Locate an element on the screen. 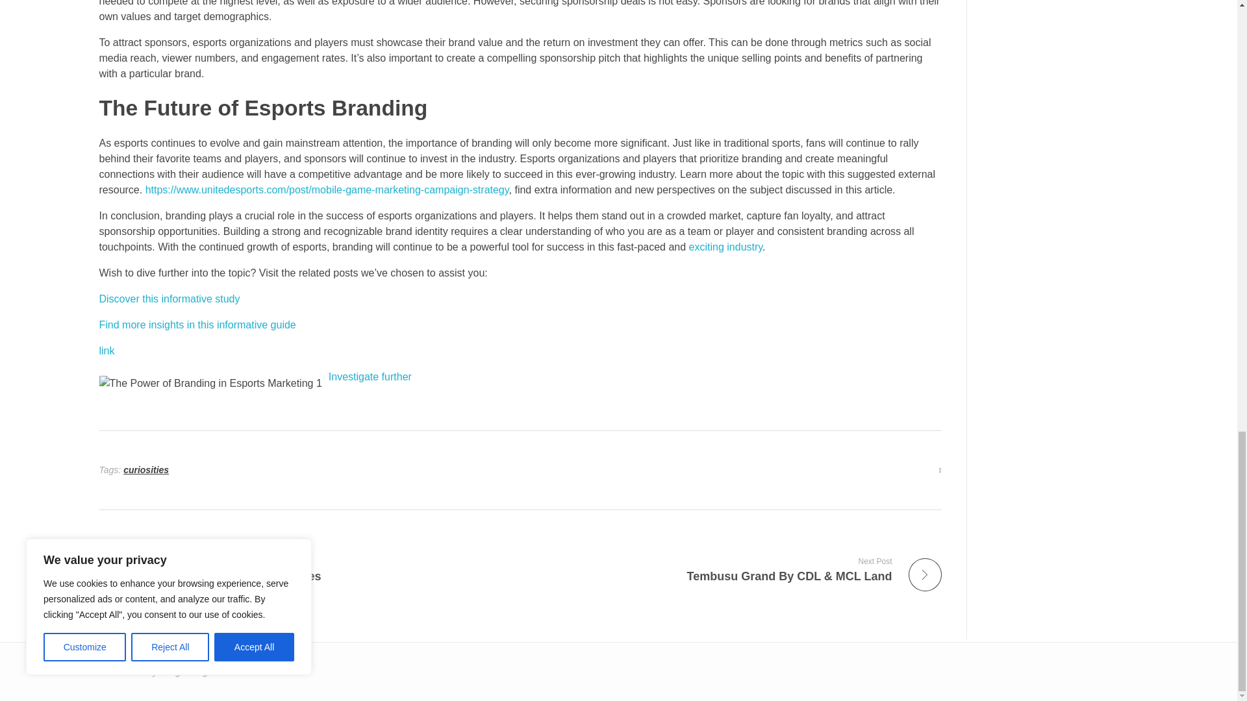 The image size is (1247, 701). curiosities is located at coordinates (145, 470).